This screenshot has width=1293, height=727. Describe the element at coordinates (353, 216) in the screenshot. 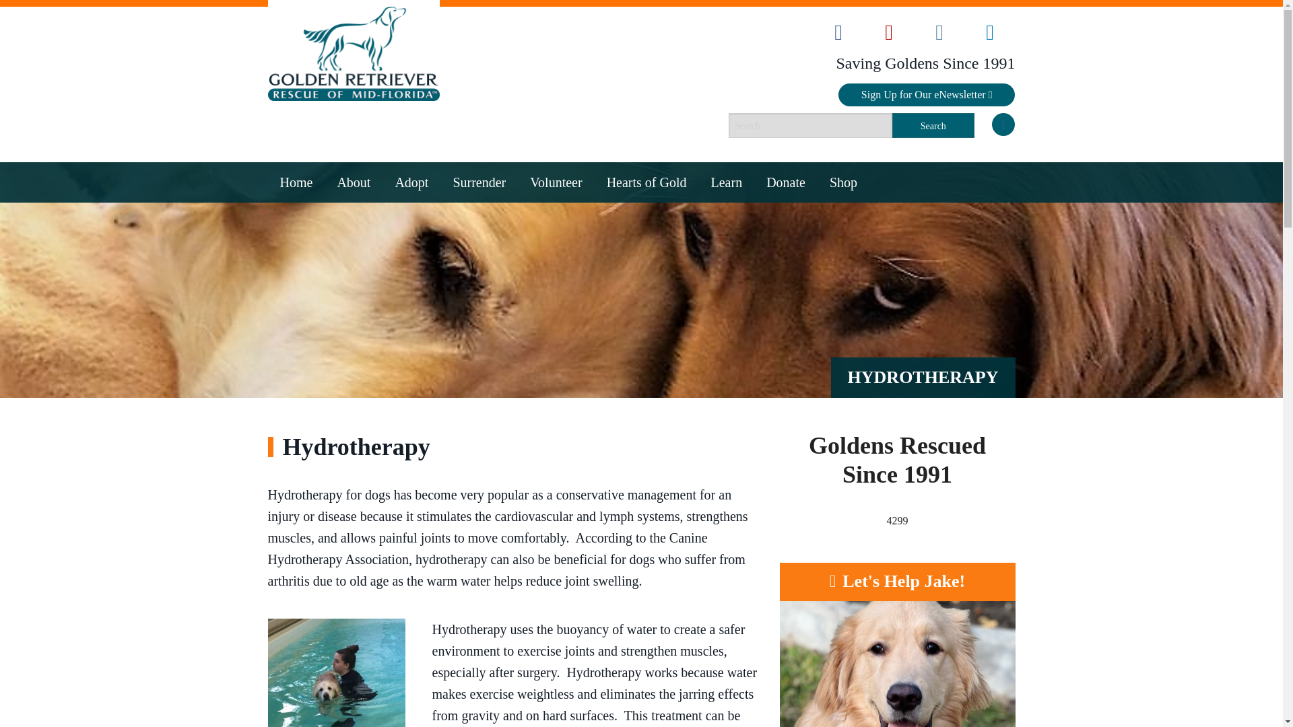

I see `GRRMF Our History` at that location.